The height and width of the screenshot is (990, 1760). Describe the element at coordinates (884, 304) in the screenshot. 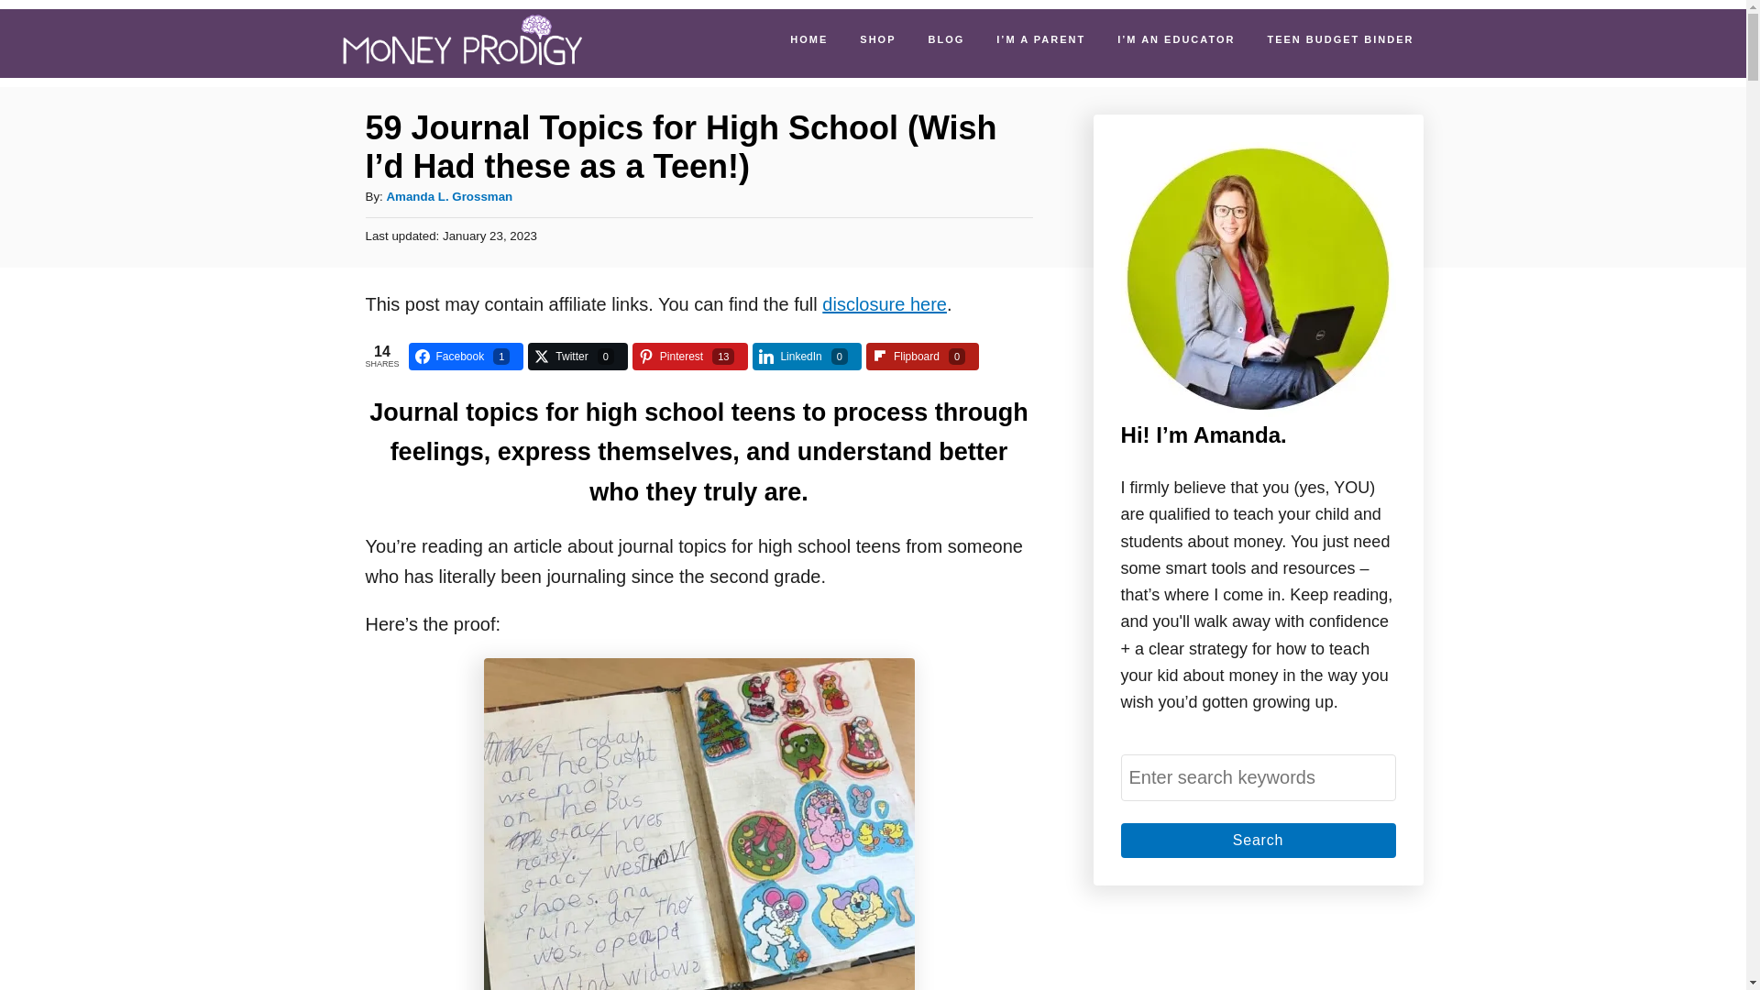

I see `disclosure here` at that location.